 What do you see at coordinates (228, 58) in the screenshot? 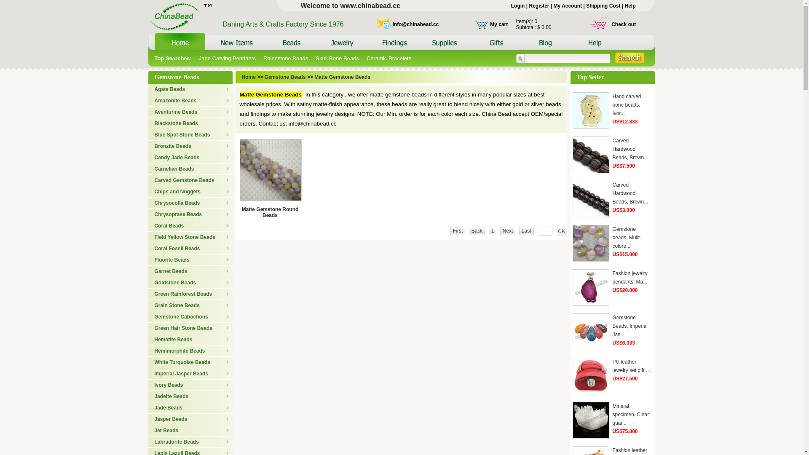
I see `Jade Carving Pendants` at bounding box center [228, 58].